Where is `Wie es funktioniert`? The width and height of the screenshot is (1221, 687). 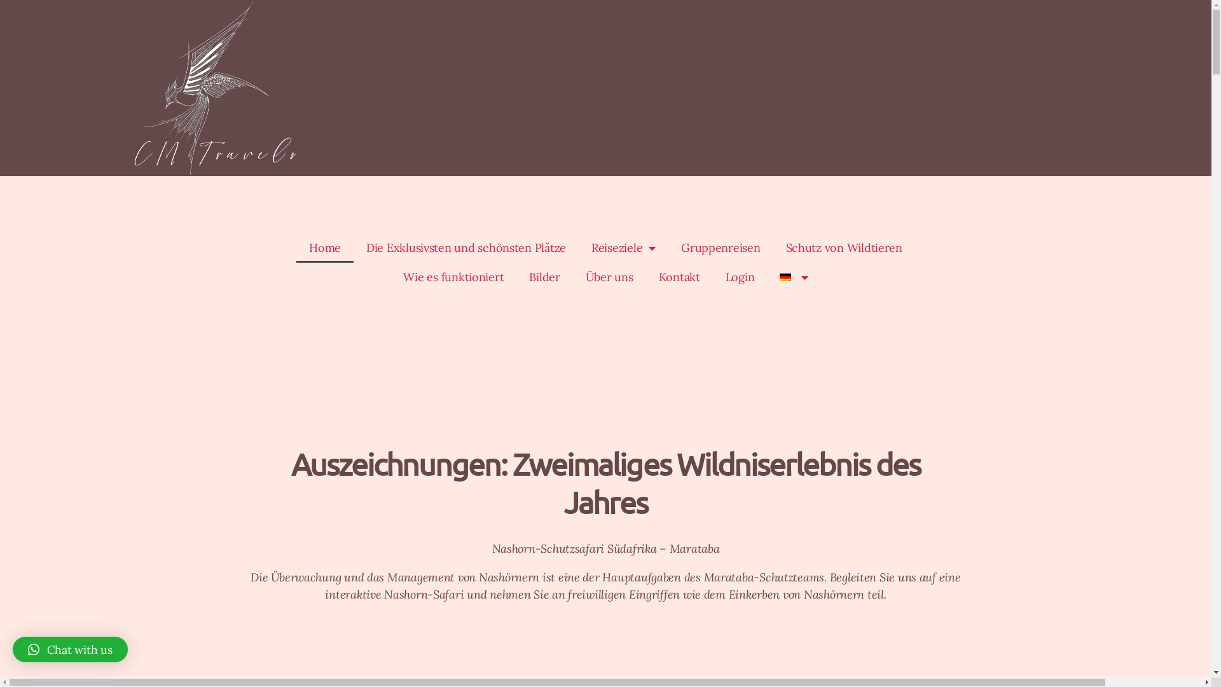 Wie es funktioniert is located at coordinates (453, 277).